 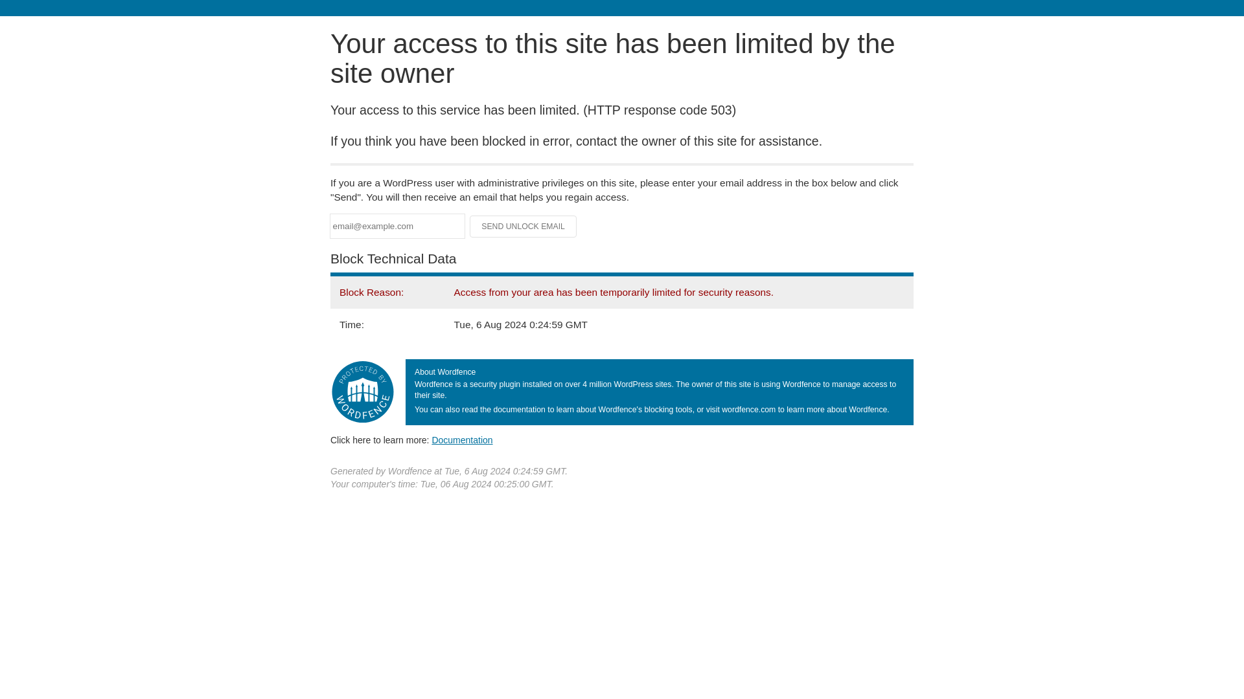 What do you see at coordinates (524, 227) in the screenshot?
I see `Send Unlock Email` at bounding box center [524, 227].